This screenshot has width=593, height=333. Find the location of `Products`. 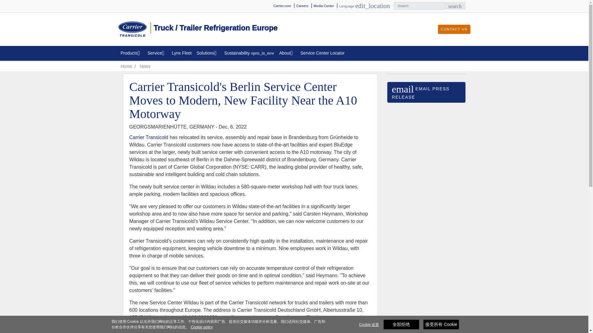

Products is located at coordinates (131, 53).